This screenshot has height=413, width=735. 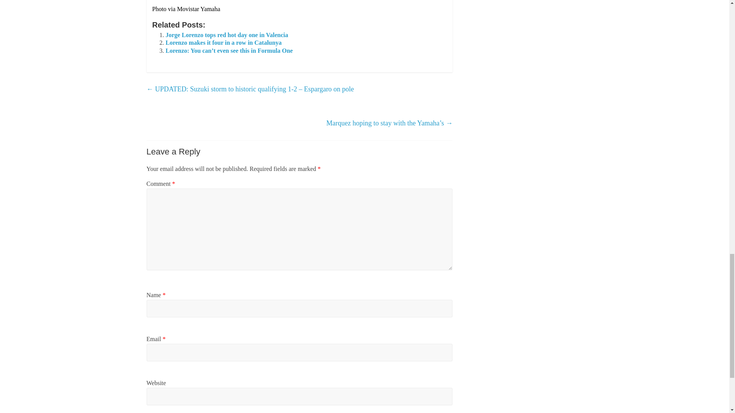 I want to click on Lorenzo makes it four in a row in Catalunya, so click(x=224, y=42).